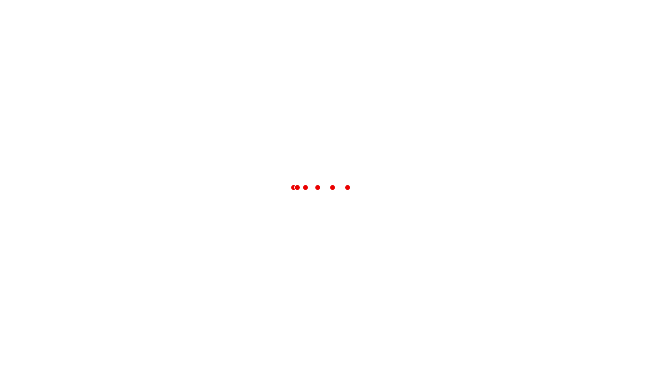 The height and width of the screenshot is (375, 667). Describe the element at coordinates (513, 251) in the screenshot. I see `SIGN ME UP!` at that location.